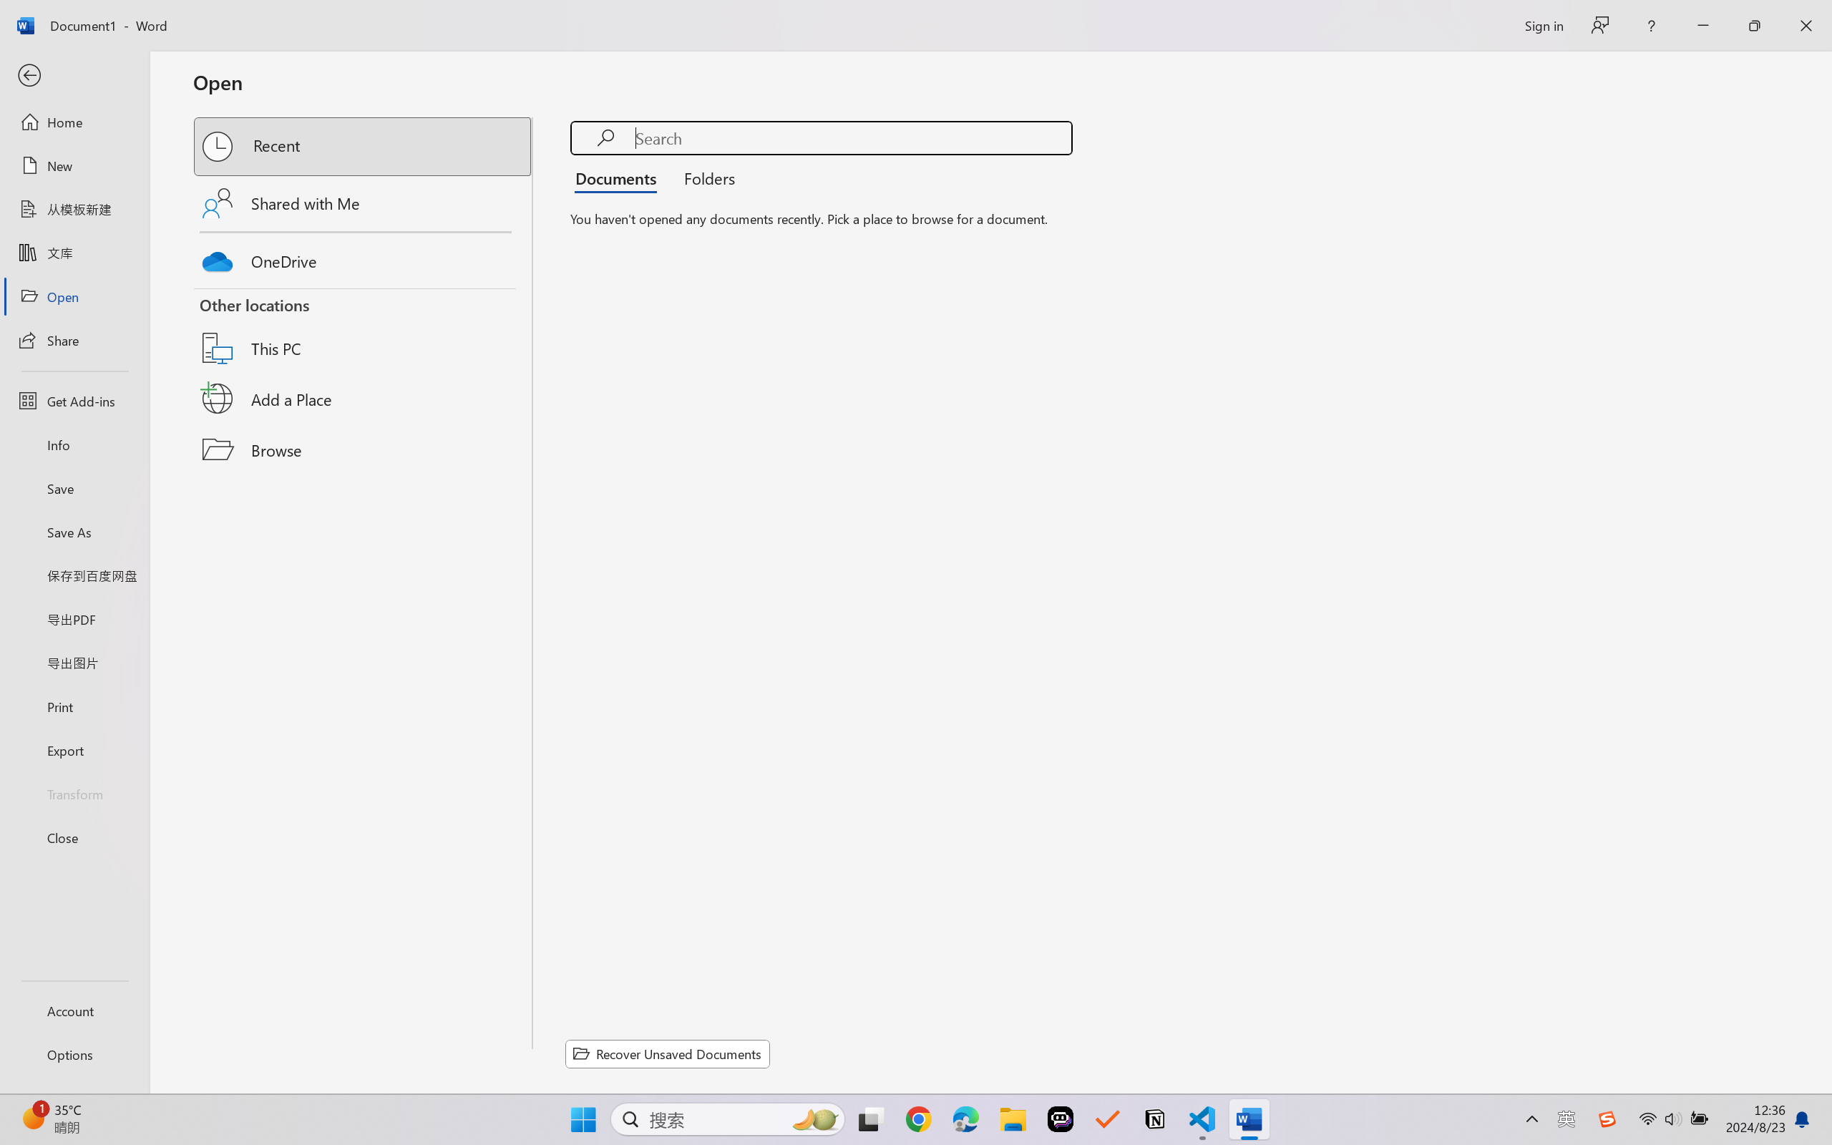 The height and width of the screenshot is (1145, 1832). What do you see at coordinates (74, 76) in the screenshot?
I see `Back` at bounding box center [74, 76].